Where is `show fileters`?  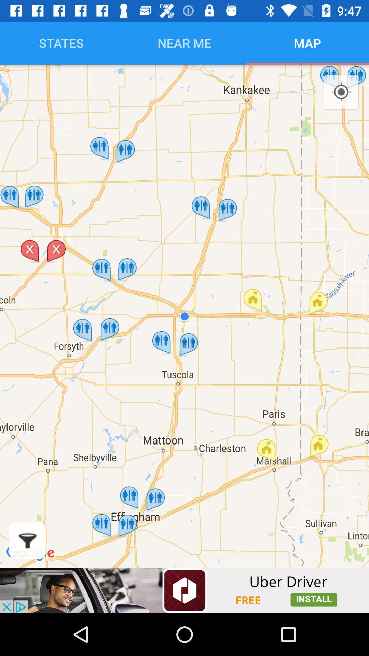
show fileters is located at coordinates (27, 541).